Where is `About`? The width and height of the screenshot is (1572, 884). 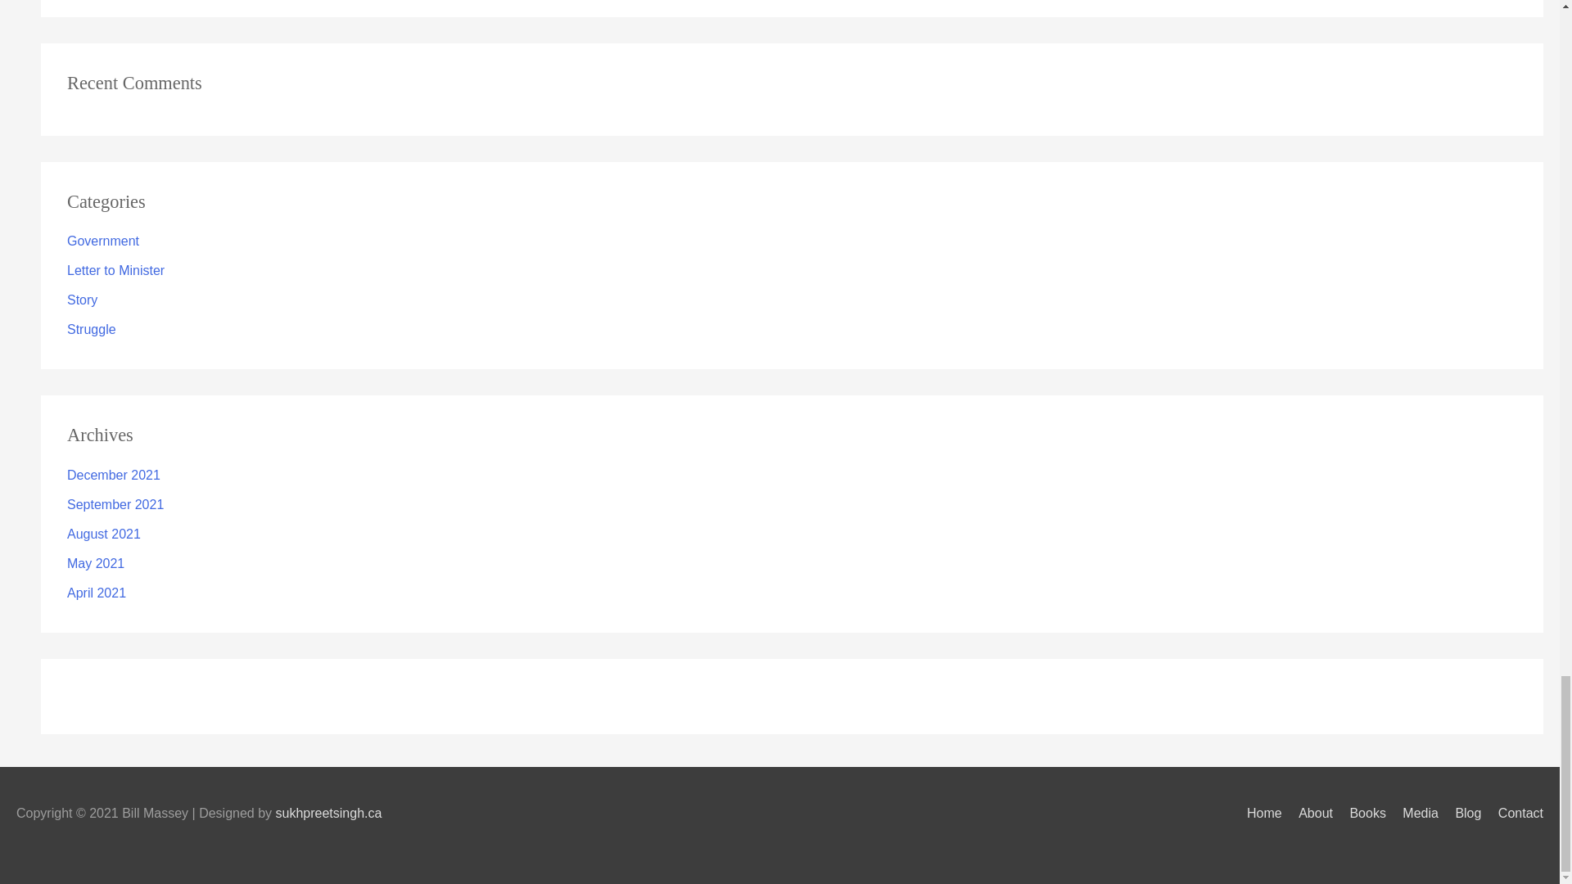 About is located at coordinates (1309, 813).